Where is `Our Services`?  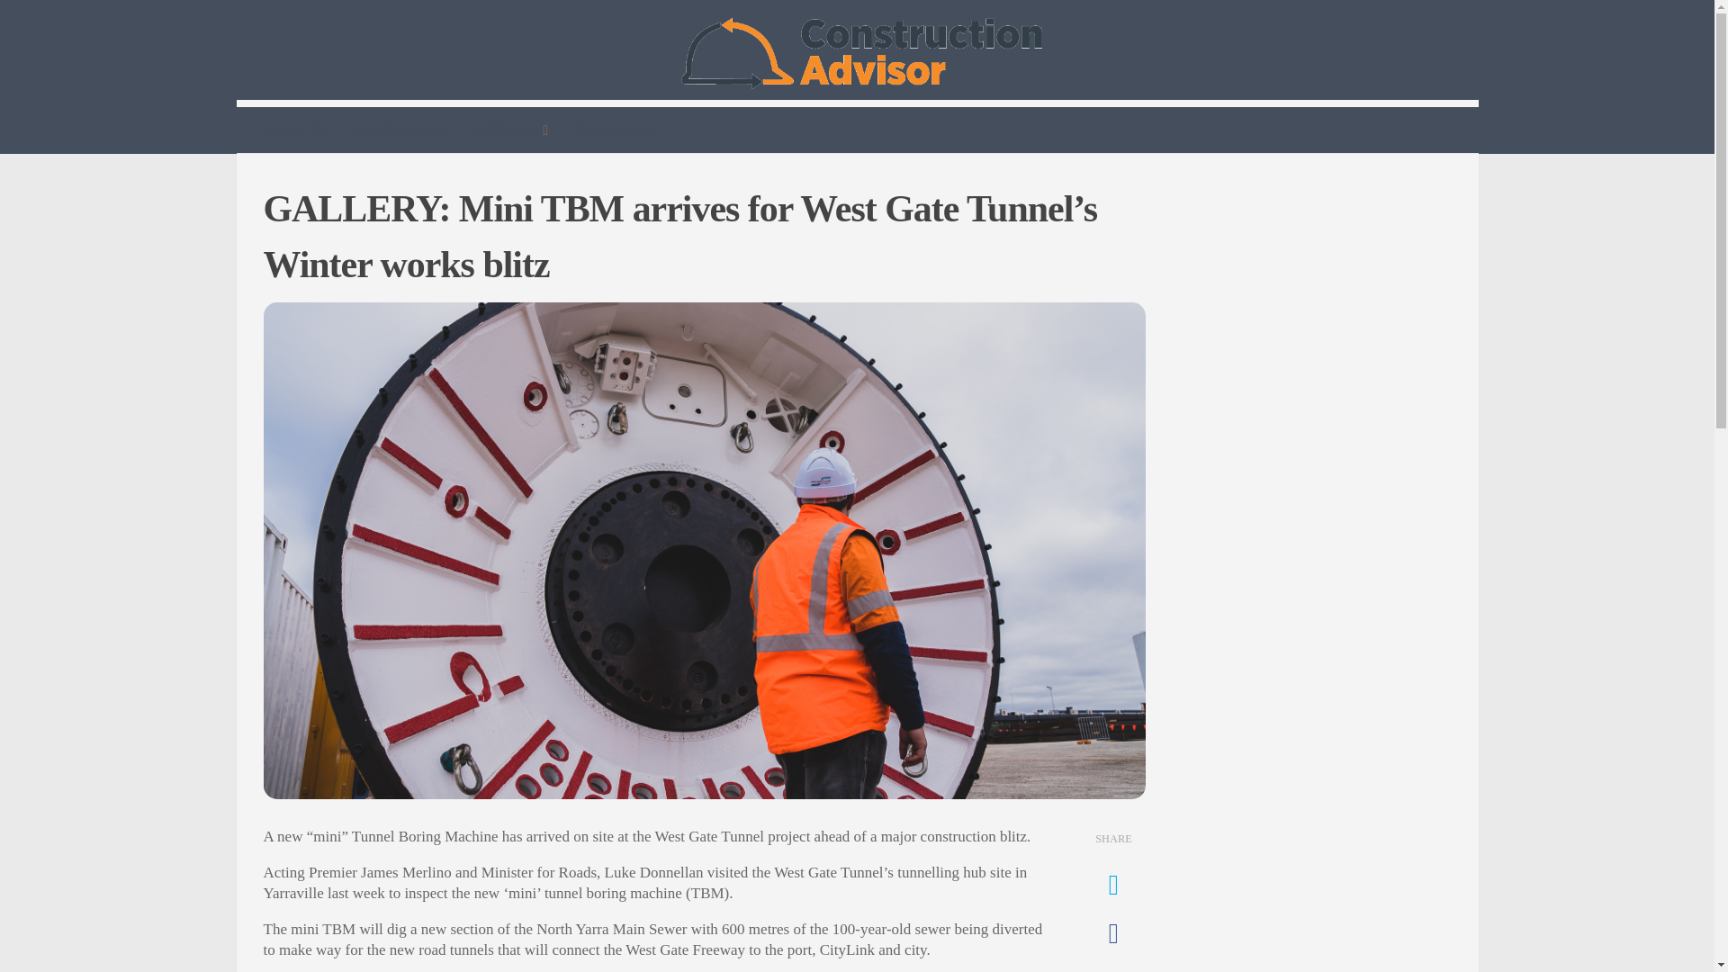 Our Services is located at coordinates (398, 129).